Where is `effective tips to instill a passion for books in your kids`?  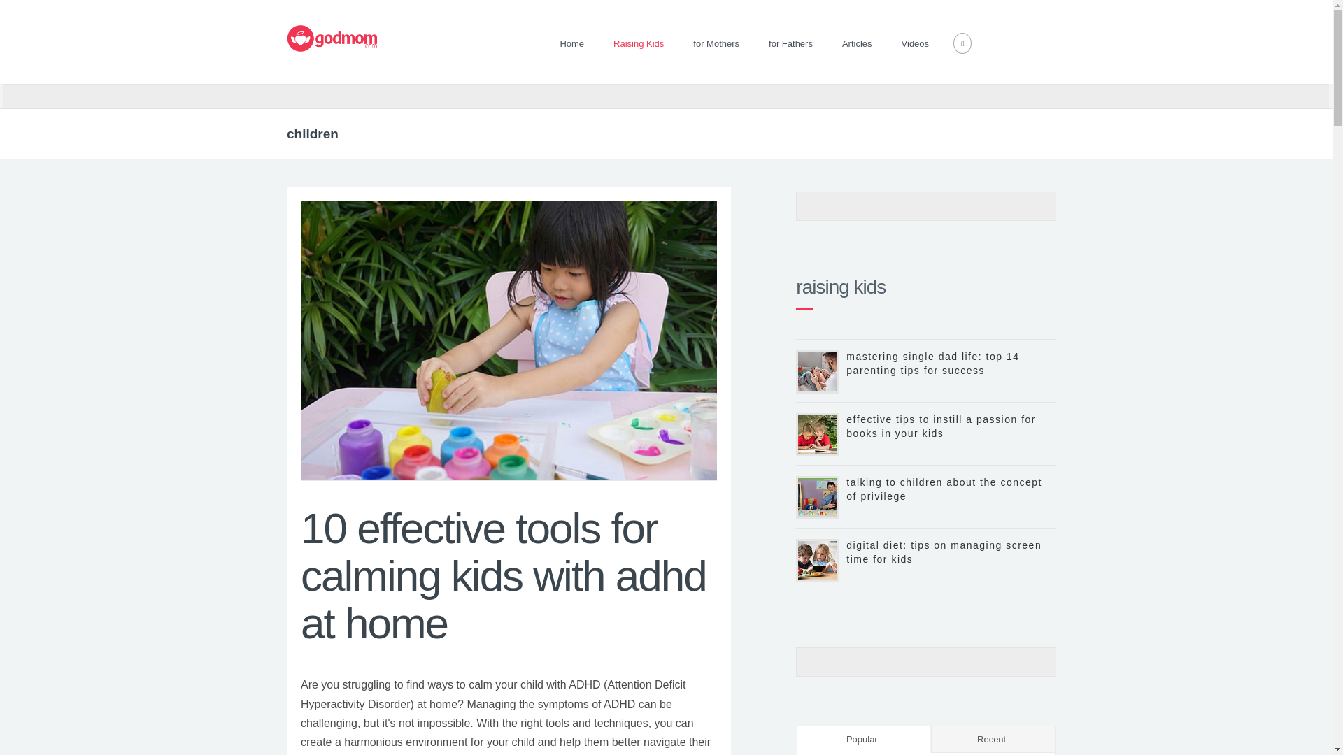
effective tips to instill a passion for books in your kids is located at coordinates (940, 426).